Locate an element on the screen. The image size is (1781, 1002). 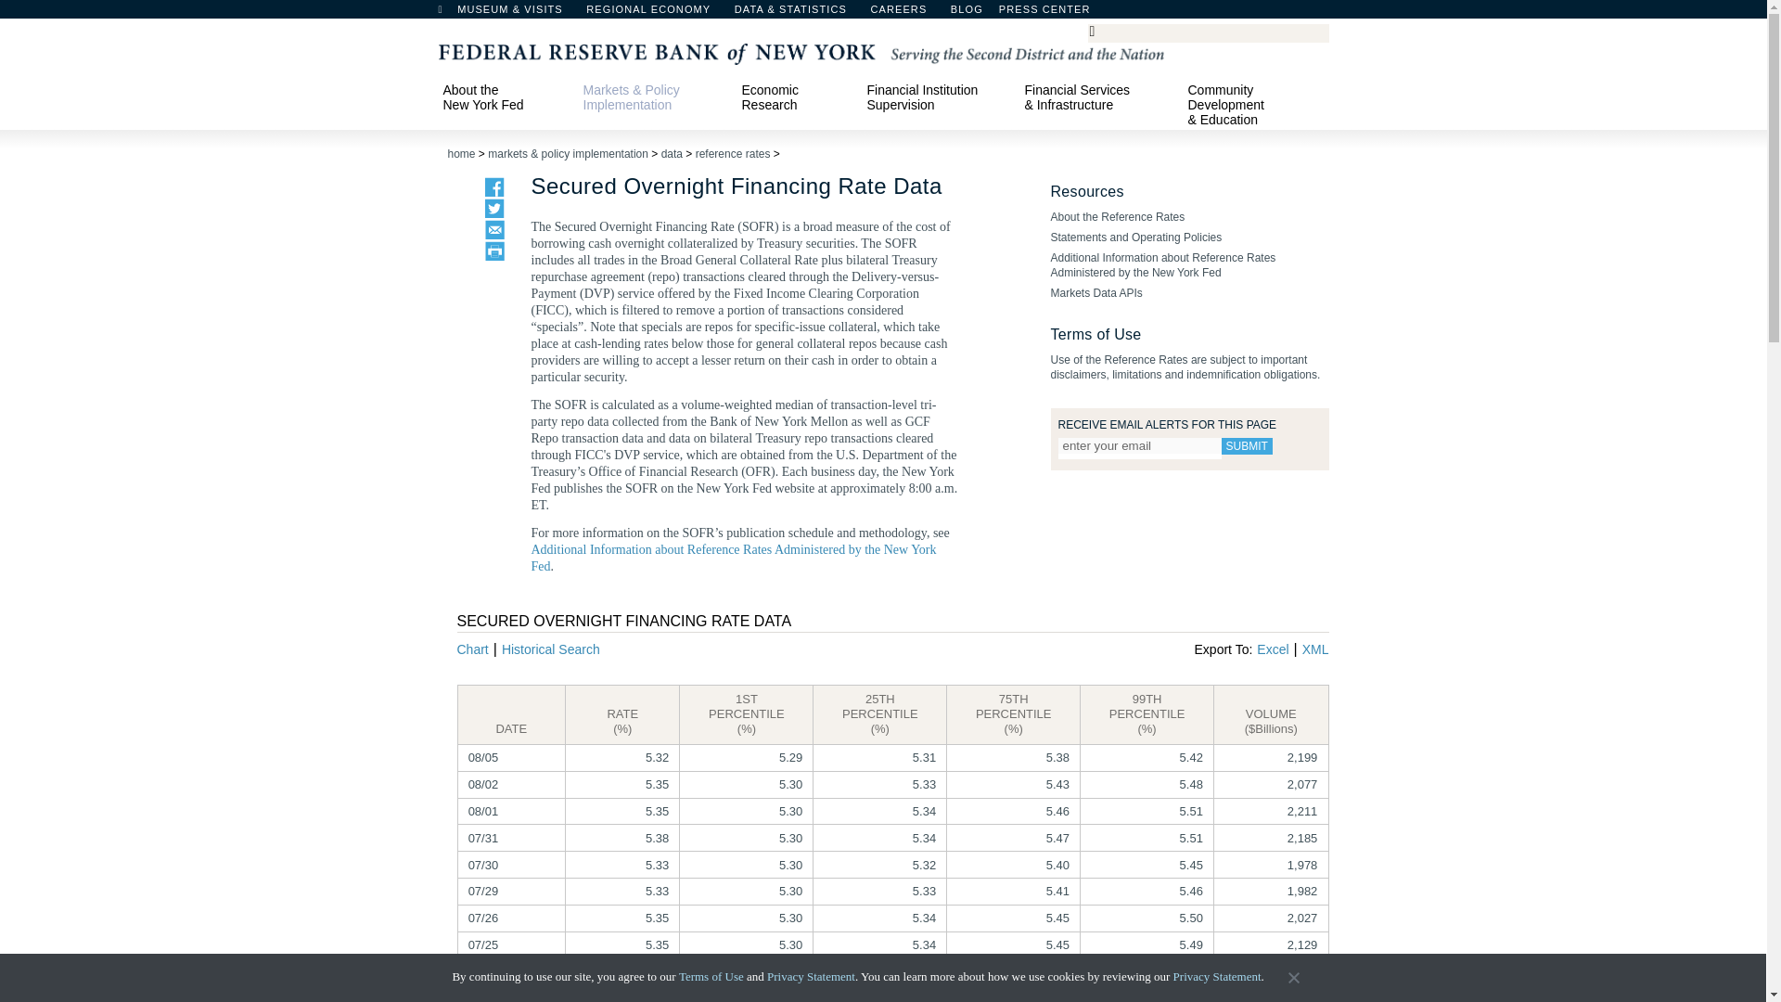
Search Button is located at coordinates (1098, 30).